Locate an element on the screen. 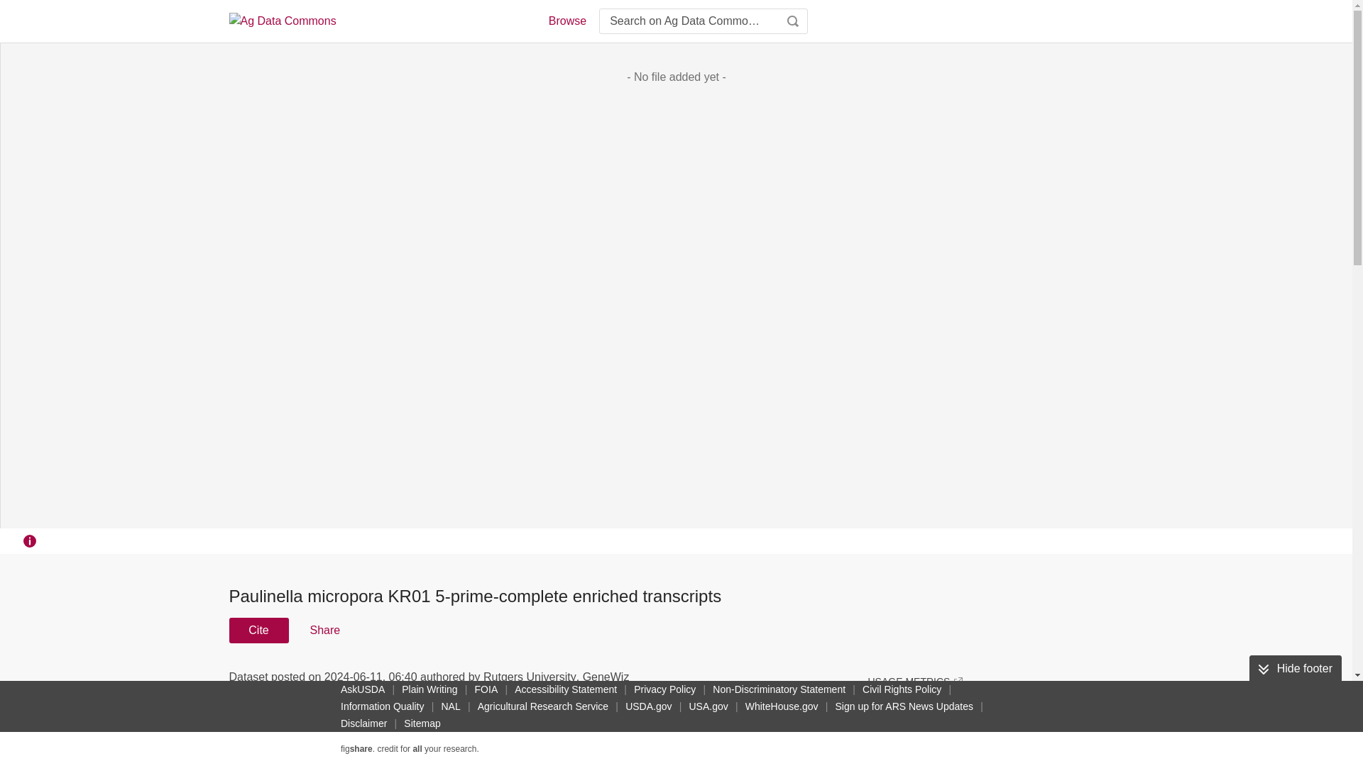 The image size is (1363, 766). Agricultural Research Service is located at coordinates (542, 706).